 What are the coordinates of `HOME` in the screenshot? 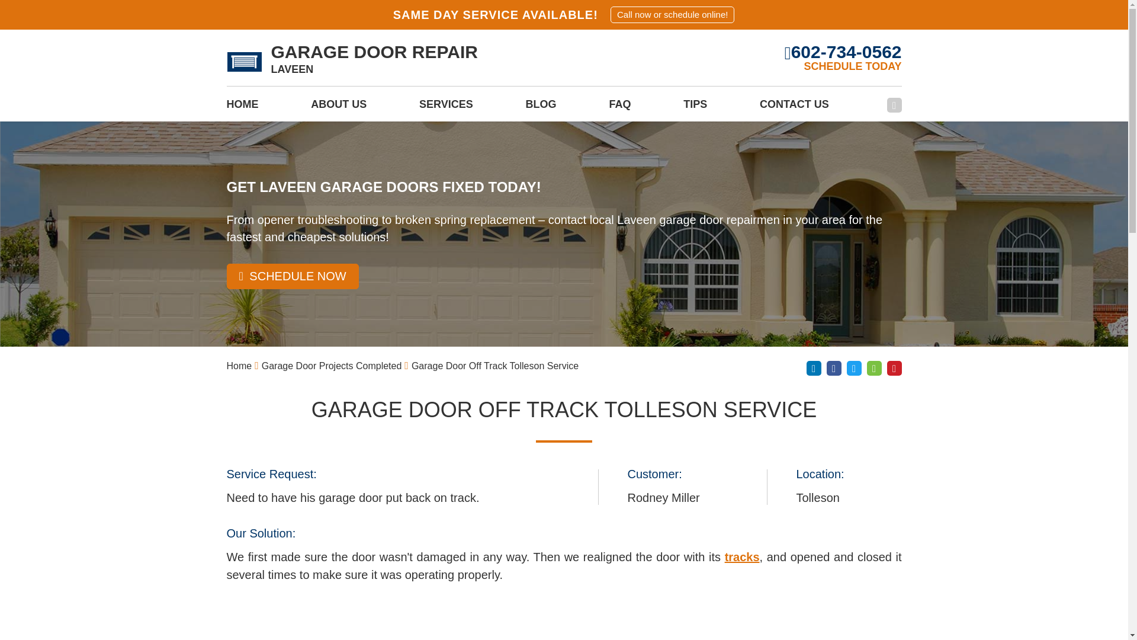 It's located at (242, 108).